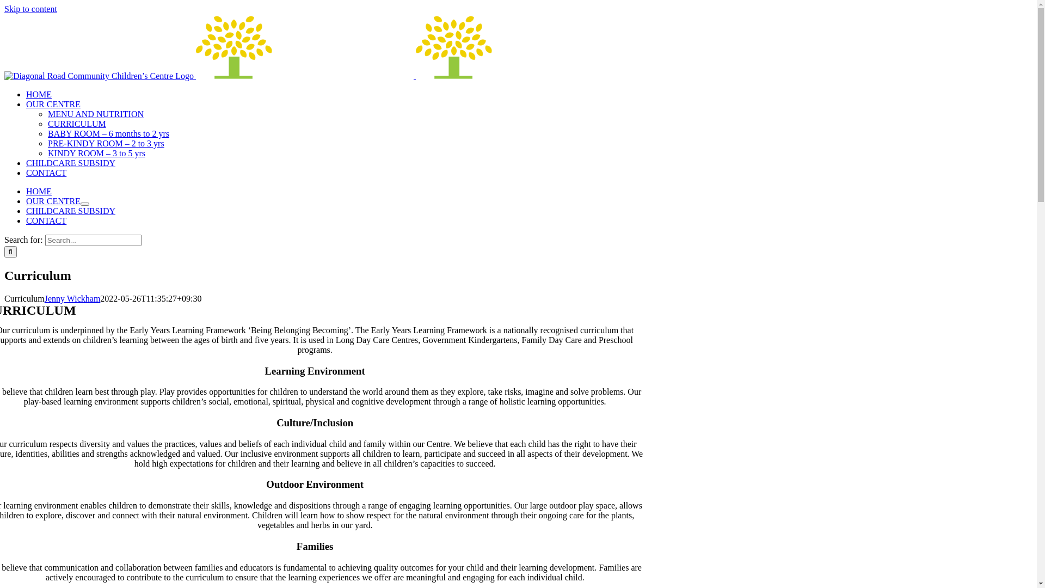 The width and height of the screenshot is (1045, 588). What do you see at coordinates (30, 9) in the screenshot?
I see `Skip to content` at bounding box center [30, 9].